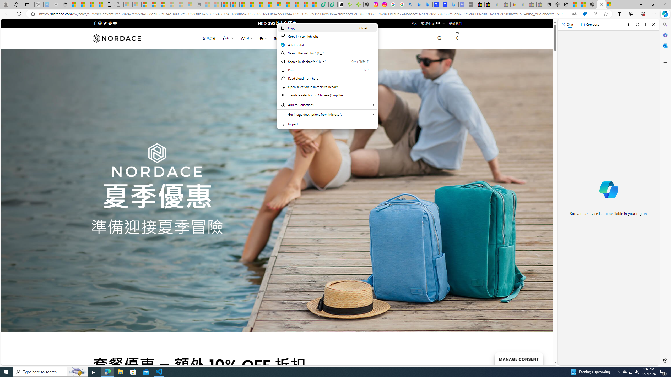 Image resolution: width=671 pixels, height=377 pixels. What do you see at coordinates (458, 38) in the screenshot?
I see ` 0 ` at bounding box center [458, 38].